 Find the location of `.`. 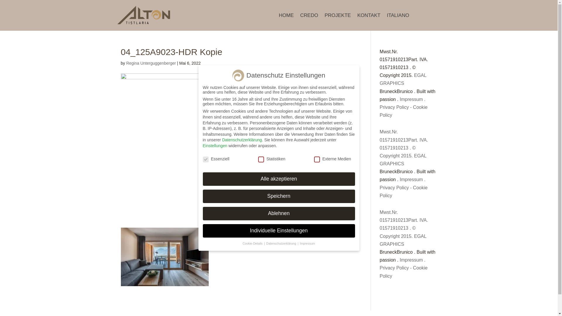

. is located at coordinates (424, 260).